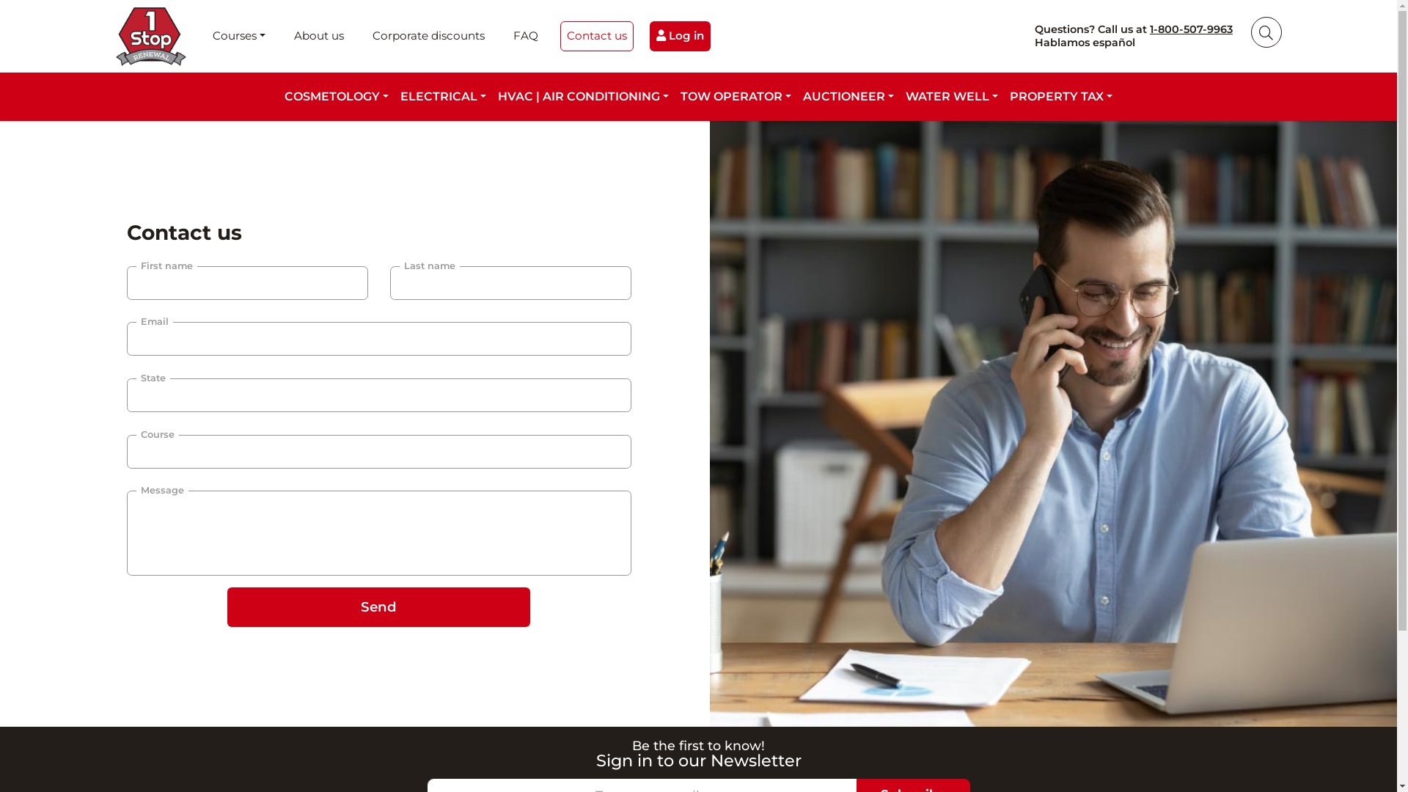 The height and width of the screenshot is (792, 1408). I want to click on COSMETOLOGY, so click(332, 97).